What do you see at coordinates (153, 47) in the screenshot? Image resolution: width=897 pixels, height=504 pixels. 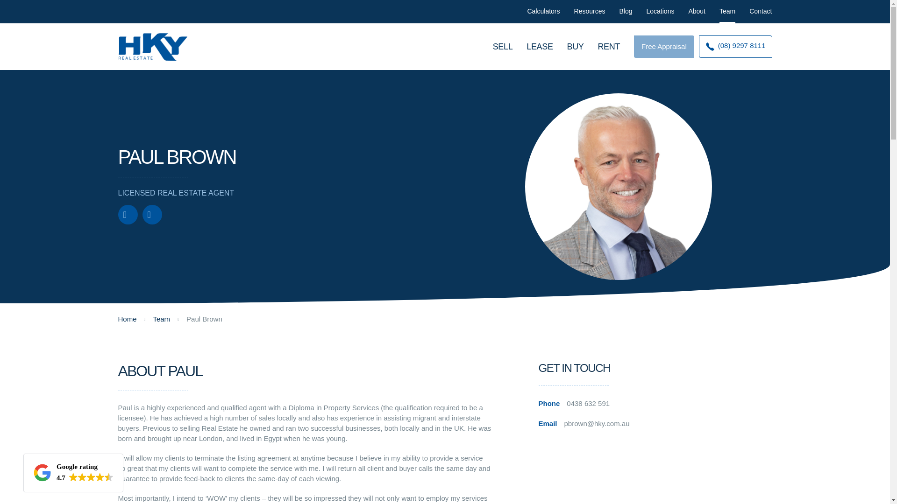 I see `HKY Real Estate` at bounding box center [153, 47].